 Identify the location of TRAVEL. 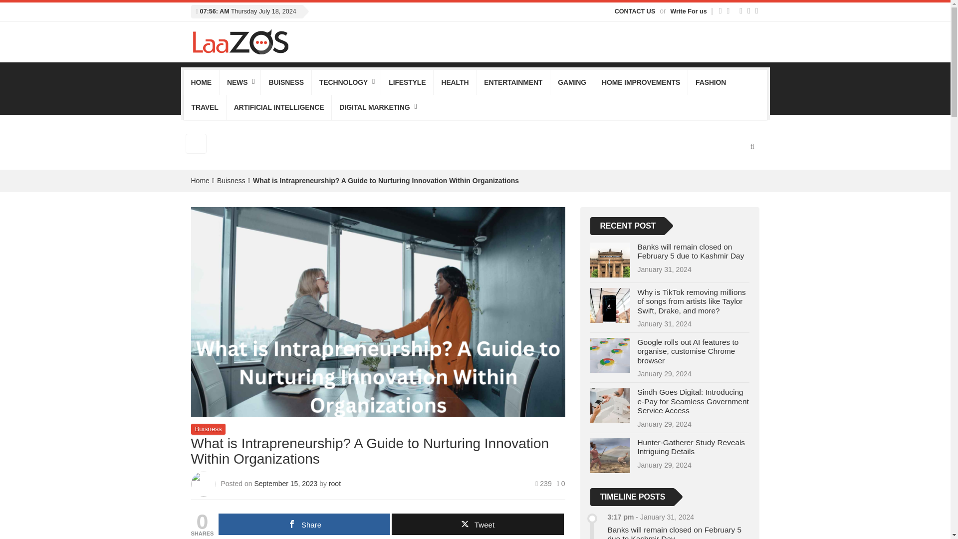
(205, 107).